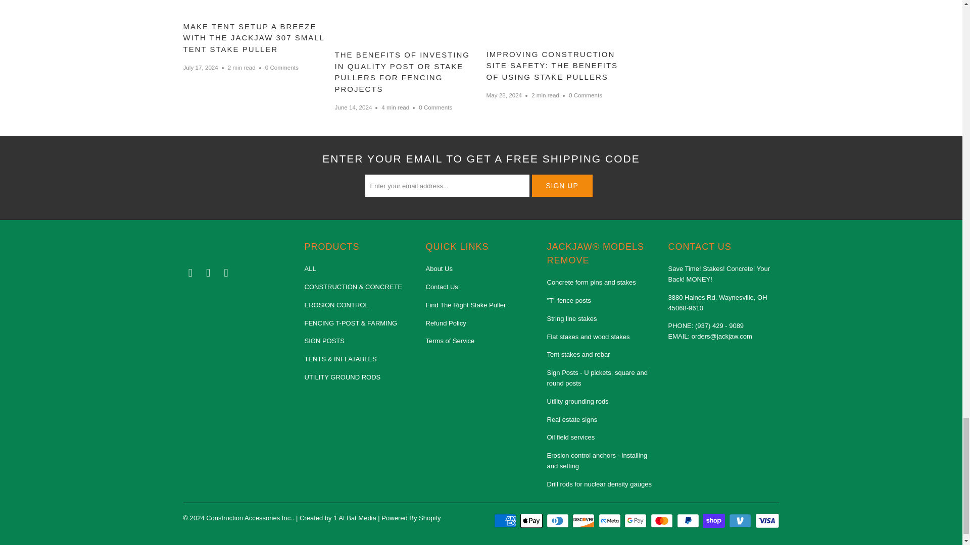 Image resolution: width=970 pixels, height=545 pixels. I want to click on Apple Pay, so click(532, 521).